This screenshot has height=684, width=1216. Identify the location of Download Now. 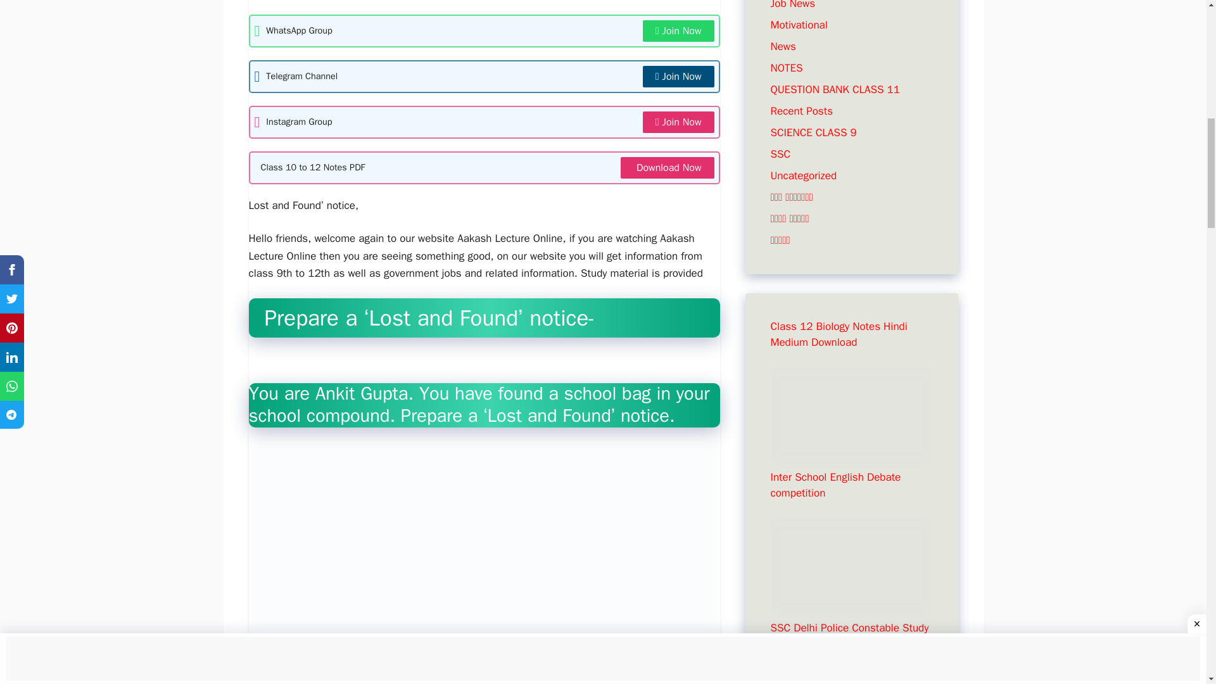
(668, 167).